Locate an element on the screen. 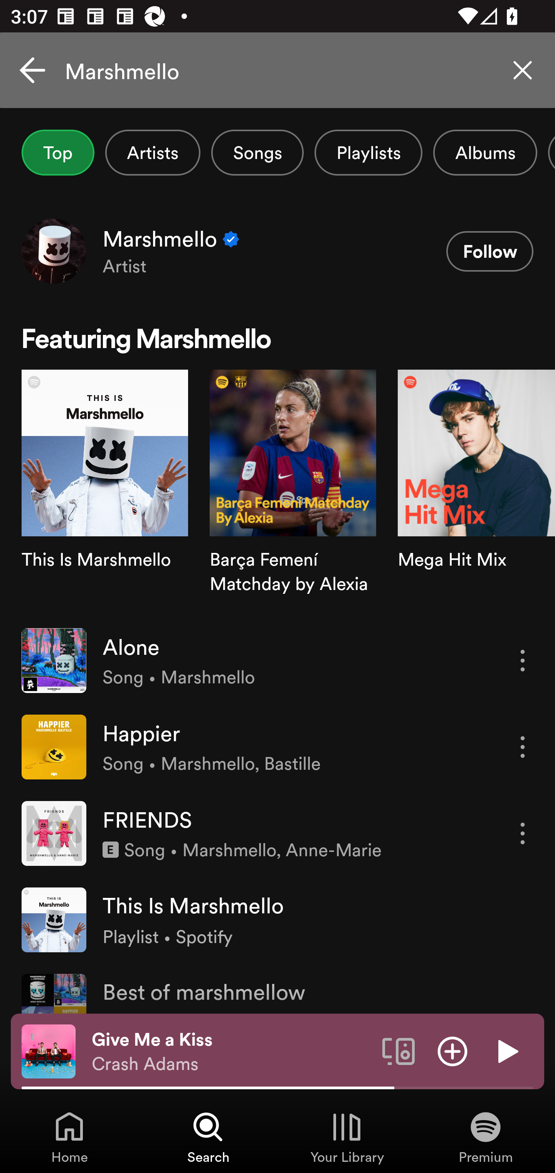 Image resolution: width=555 pixels, height=1173 pixels. Artists is located at coordinates (153, 152).